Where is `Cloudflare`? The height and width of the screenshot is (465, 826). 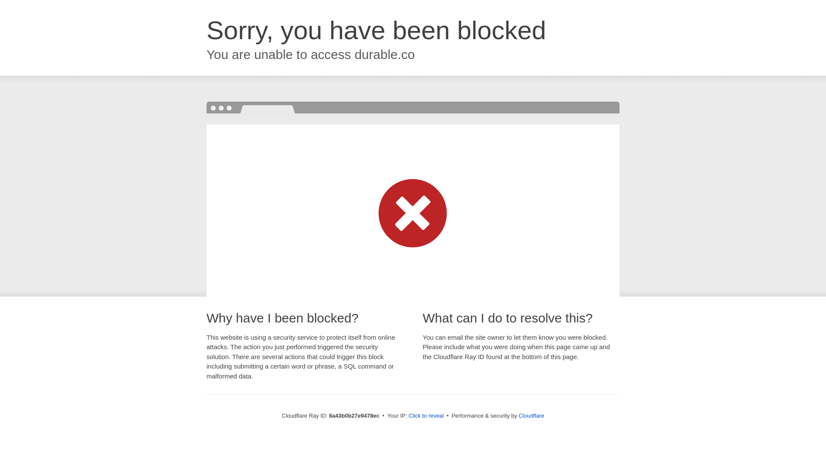
Cloudflare is located at coordinates (531, 415).